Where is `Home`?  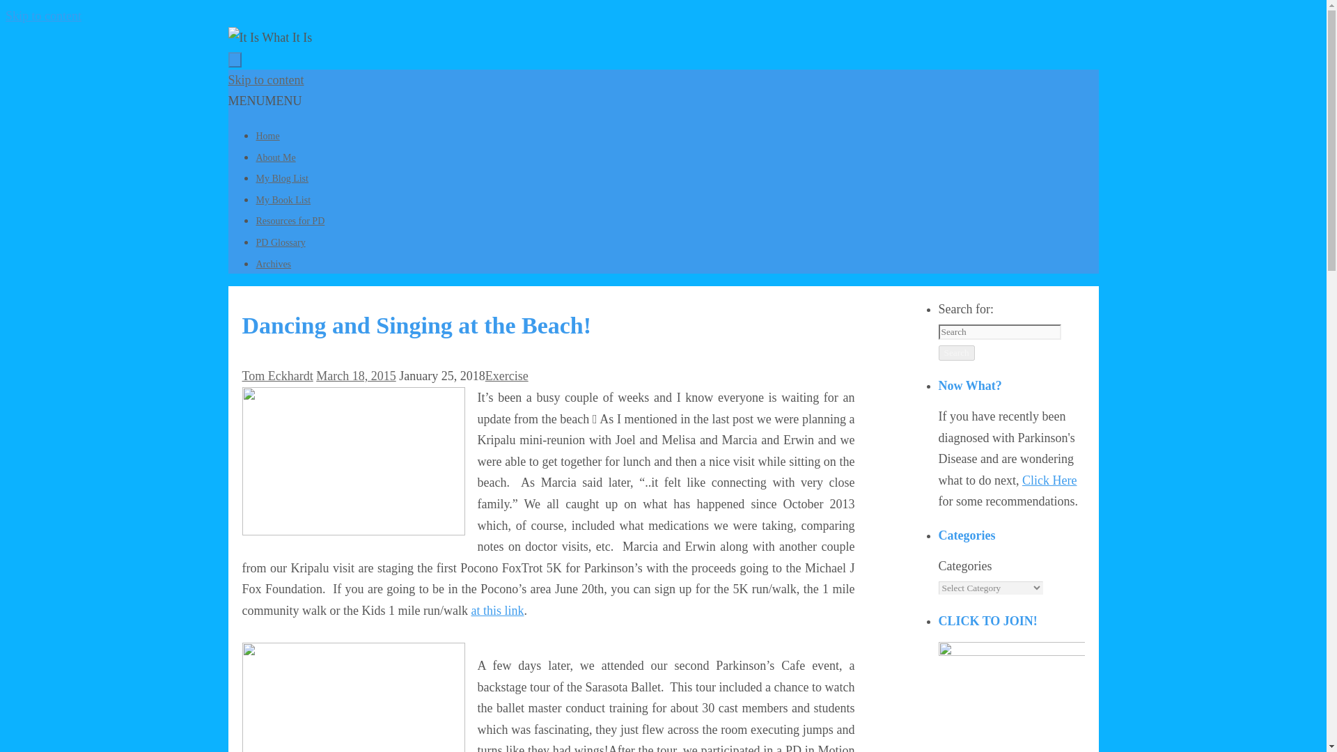
Home is located at coordinates (267, 136).